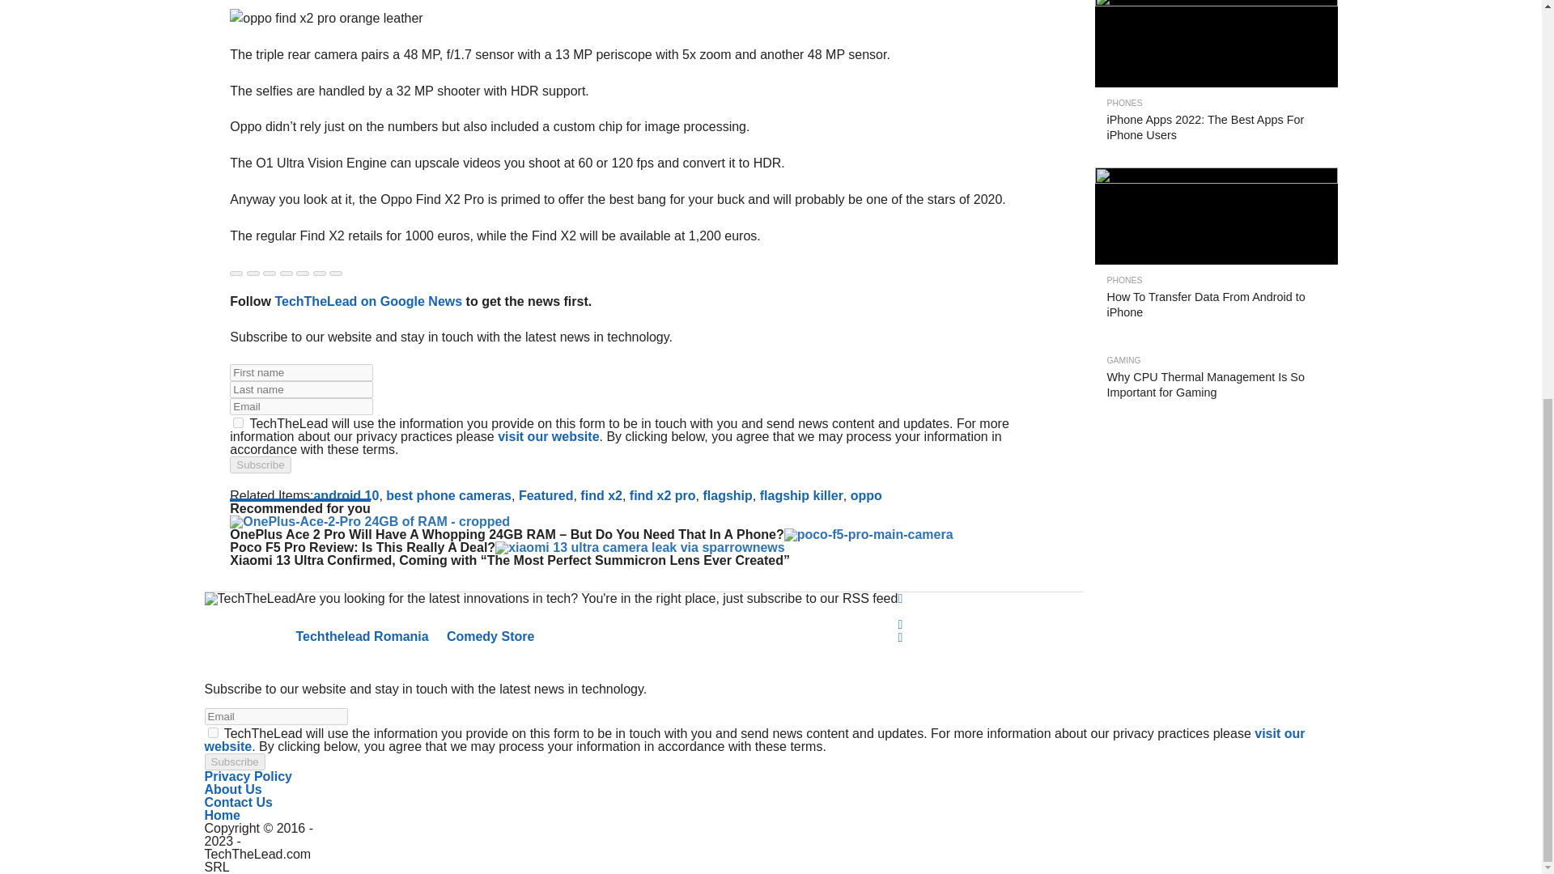 The width and height of the screenshot is (1554, 874). Describe the element at coordinates (261, 465) in the screenshot. I see `Subscribe` at that location.